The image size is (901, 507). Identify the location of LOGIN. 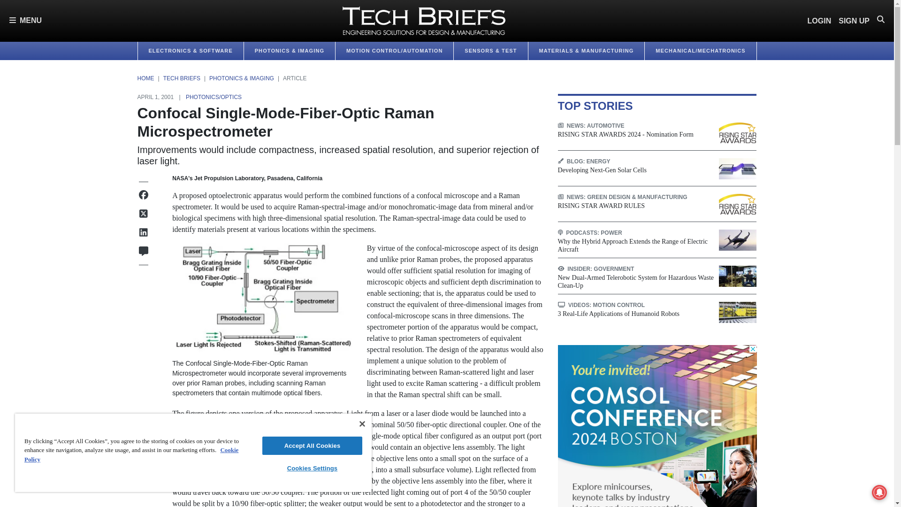
(819, 20).